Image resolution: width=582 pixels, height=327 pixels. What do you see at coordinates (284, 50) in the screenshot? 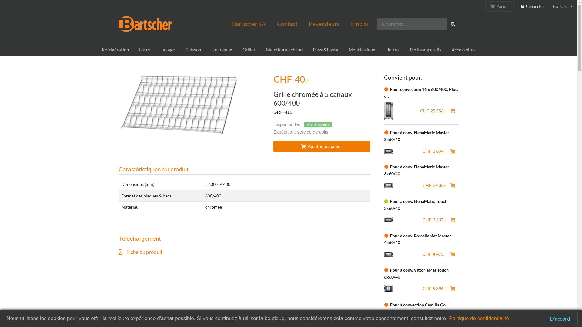
I see `Maintien au chaud` at bounding box center [284, 50].